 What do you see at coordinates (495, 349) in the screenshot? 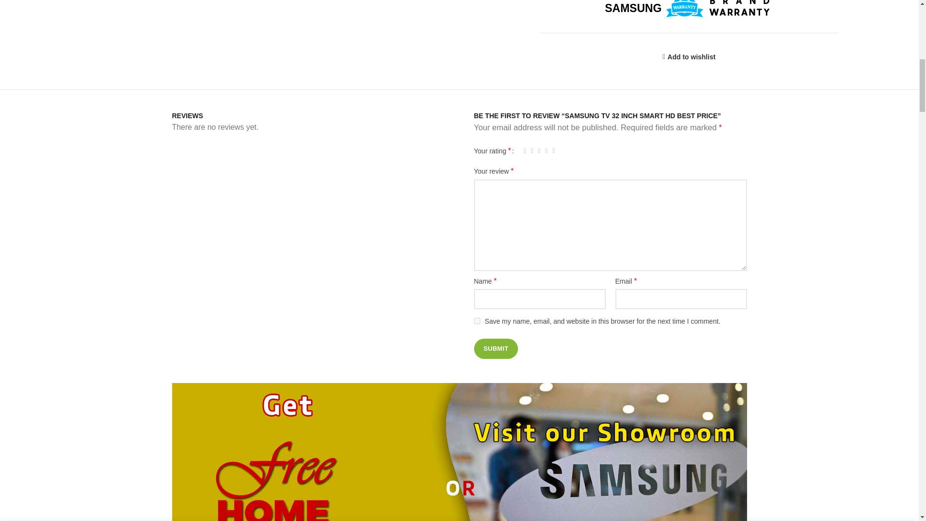
I see `Submit` at bounding box center [495, 349].